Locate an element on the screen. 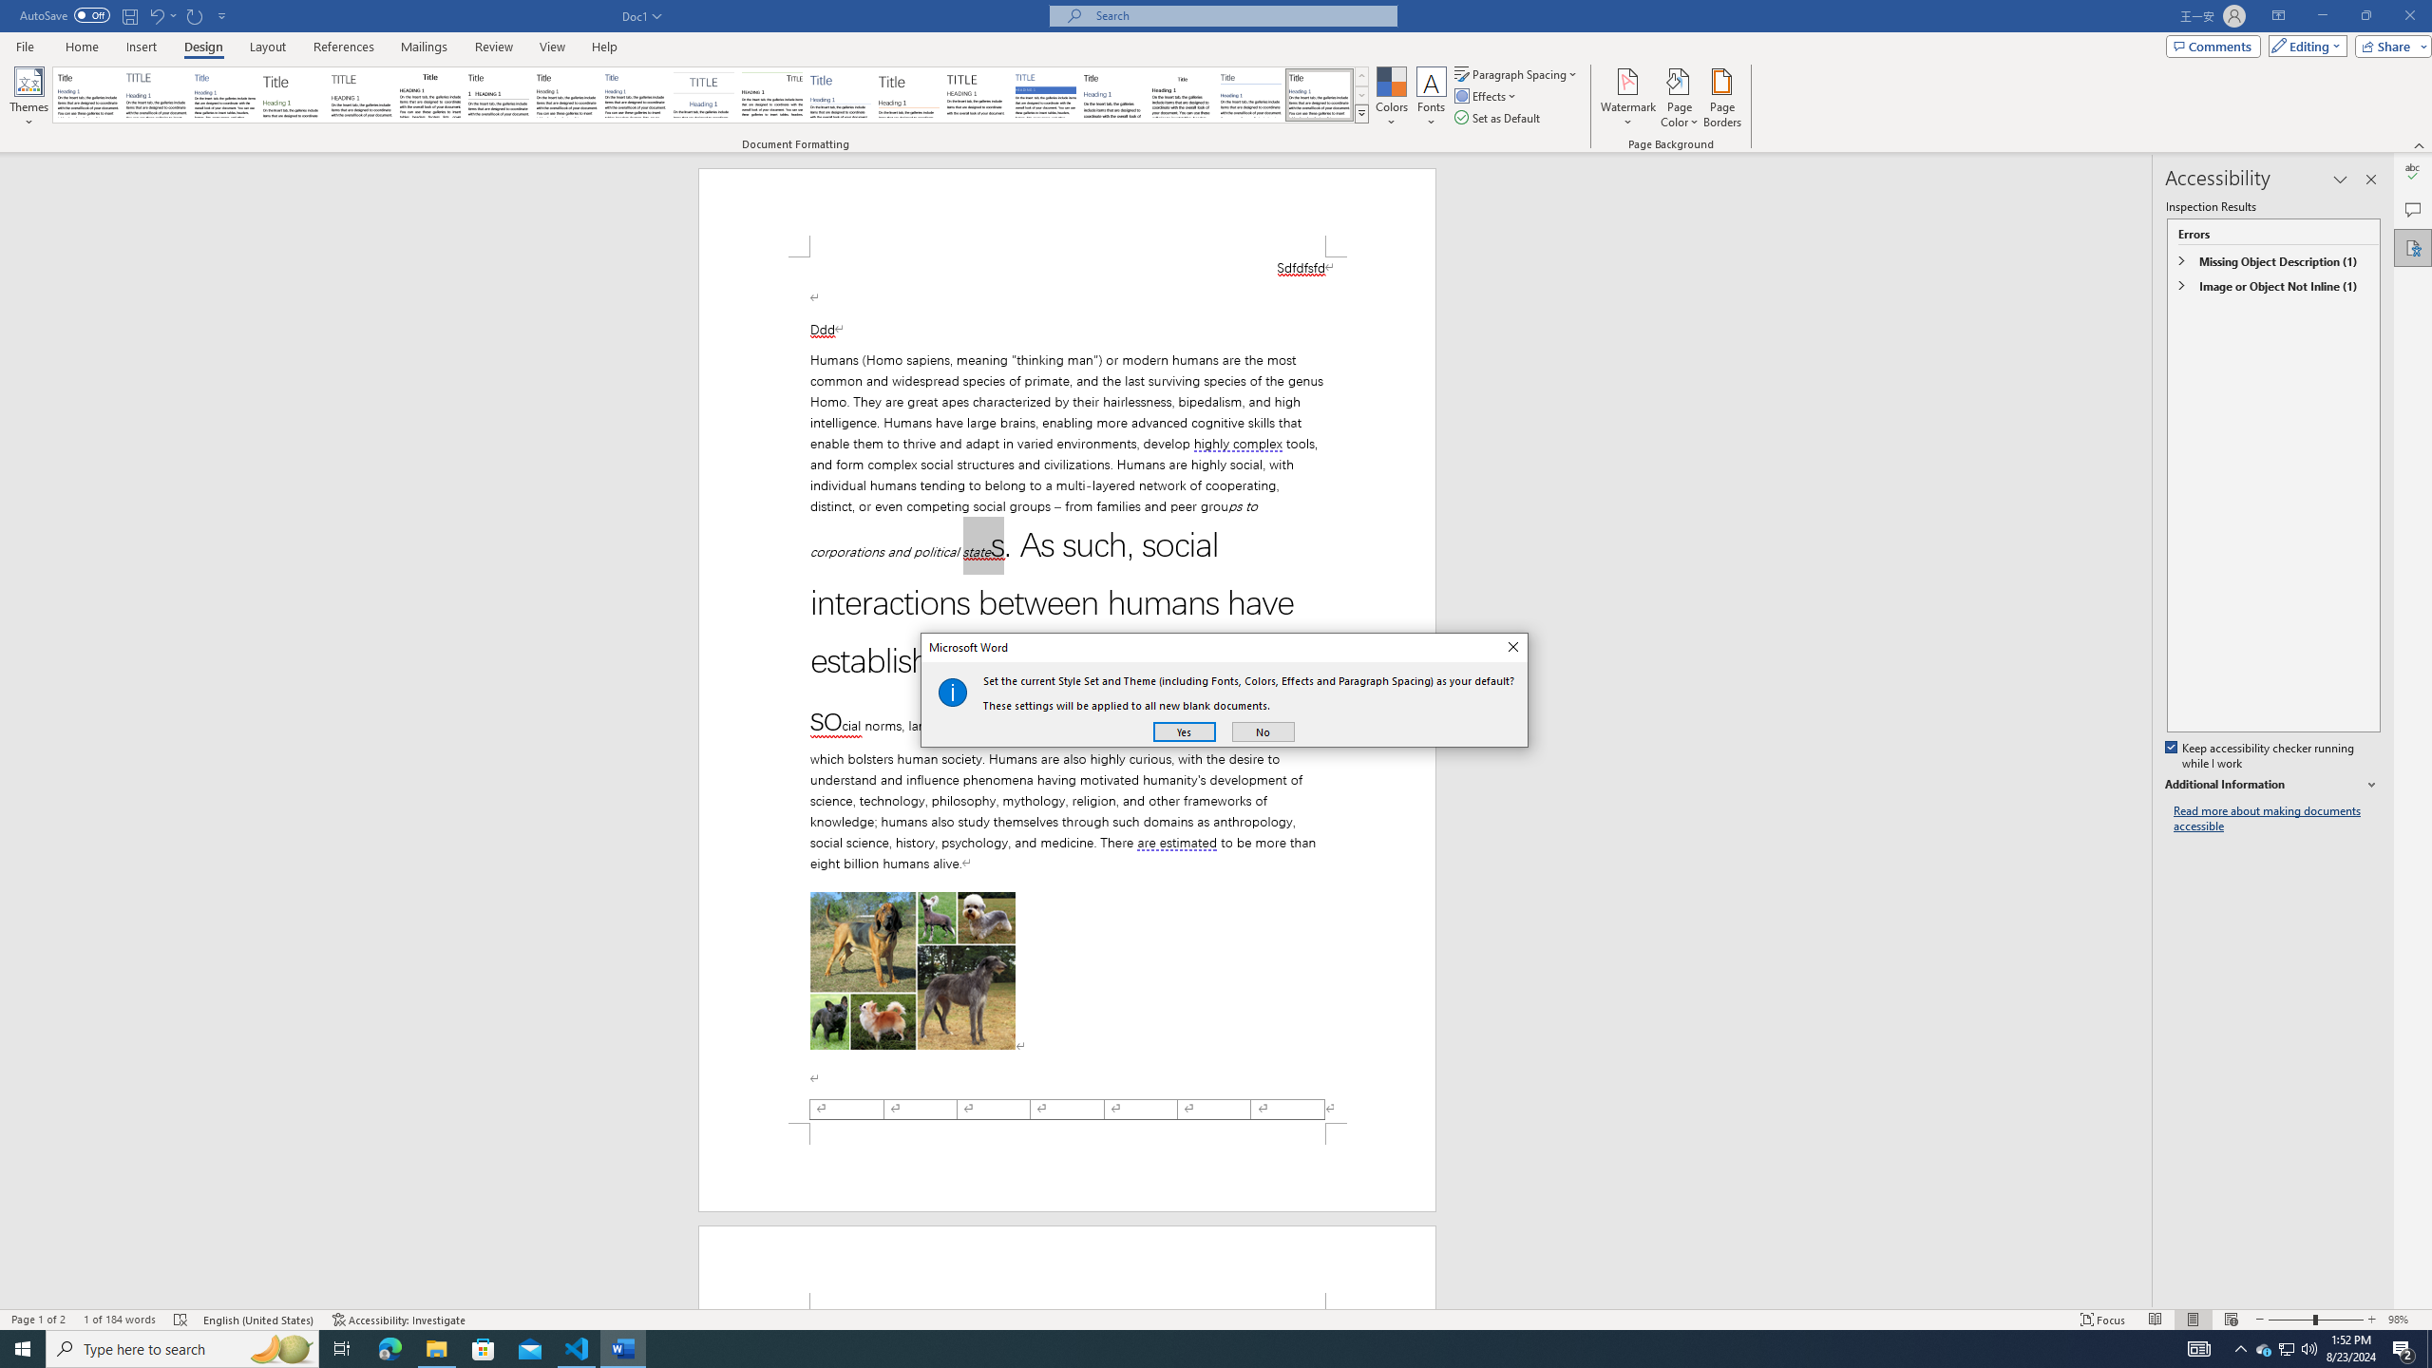  Minimalist is located at coordinates (977, 95).